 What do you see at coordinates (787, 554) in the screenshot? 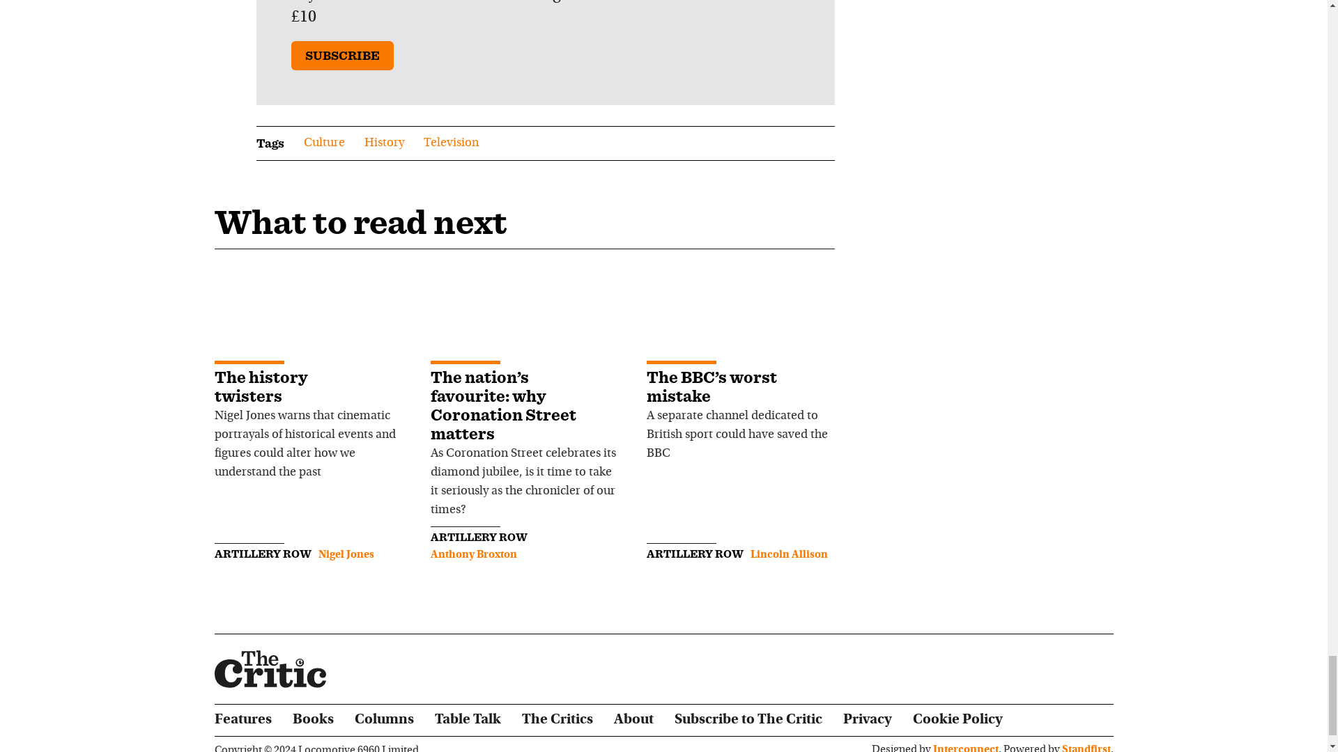
I see `Posts by Lincoln Allison` at bounding box center [787, 554].